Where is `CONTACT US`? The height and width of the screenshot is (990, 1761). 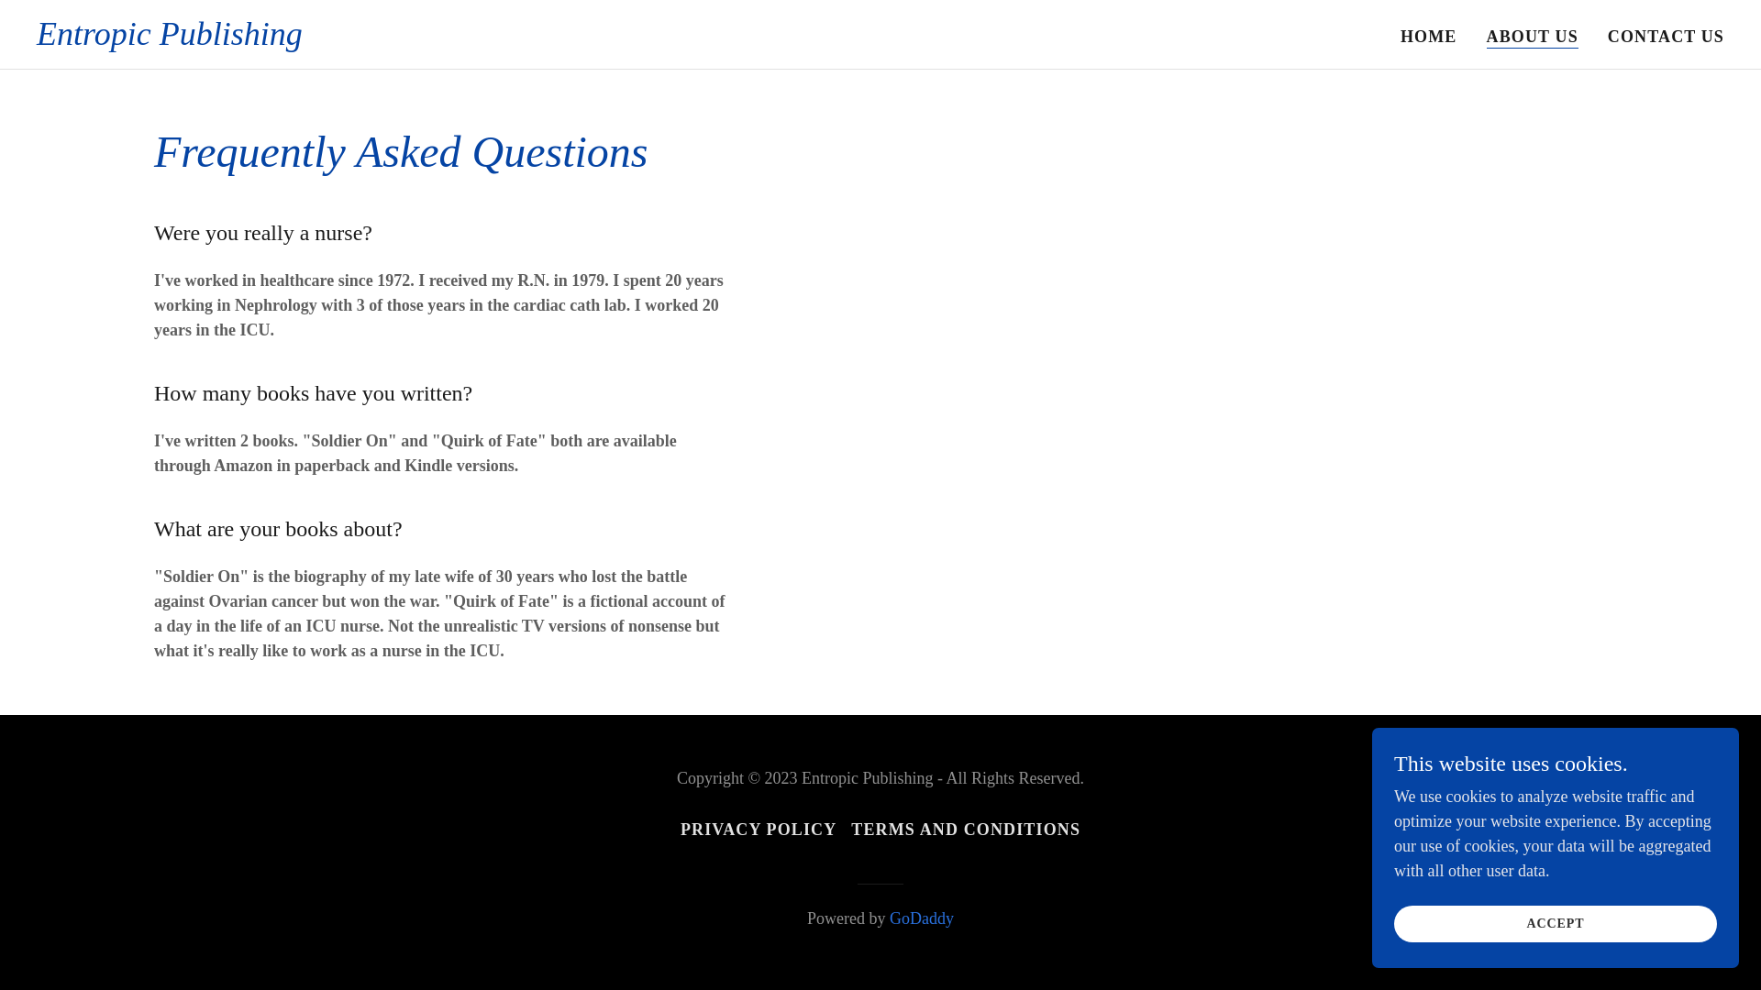 CONTACT US is located at coordinates (1666, 37).